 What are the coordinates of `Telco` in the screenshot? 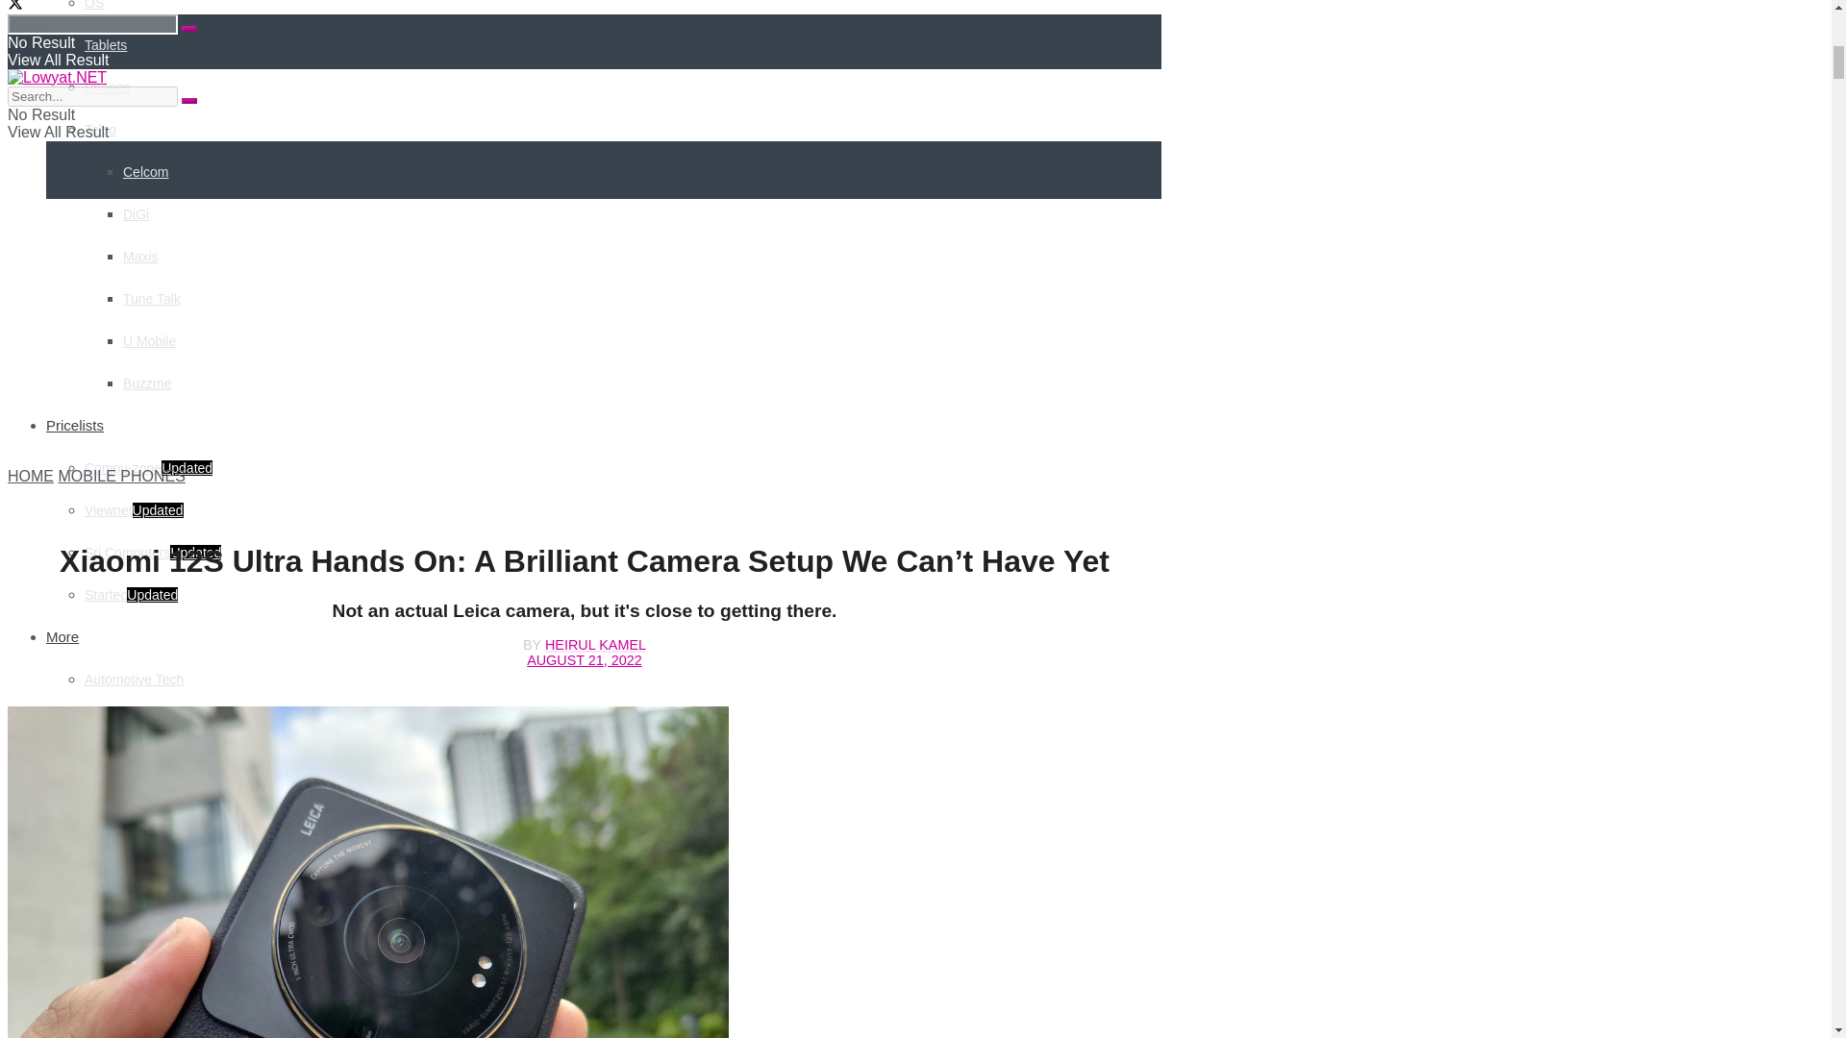 It's located at (100, 129).